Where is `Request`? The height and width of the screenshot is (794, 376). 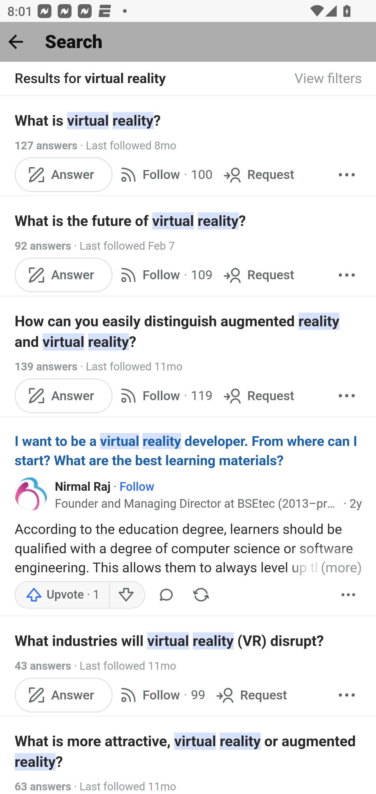 Request is located at coordinates (251, 695).